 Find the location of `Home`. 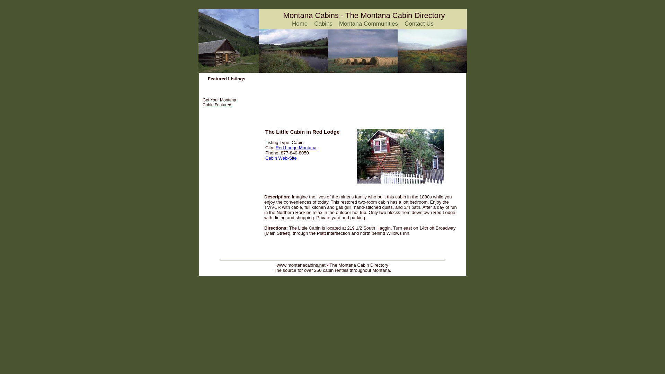

Home is located at coordinates (281, 158).